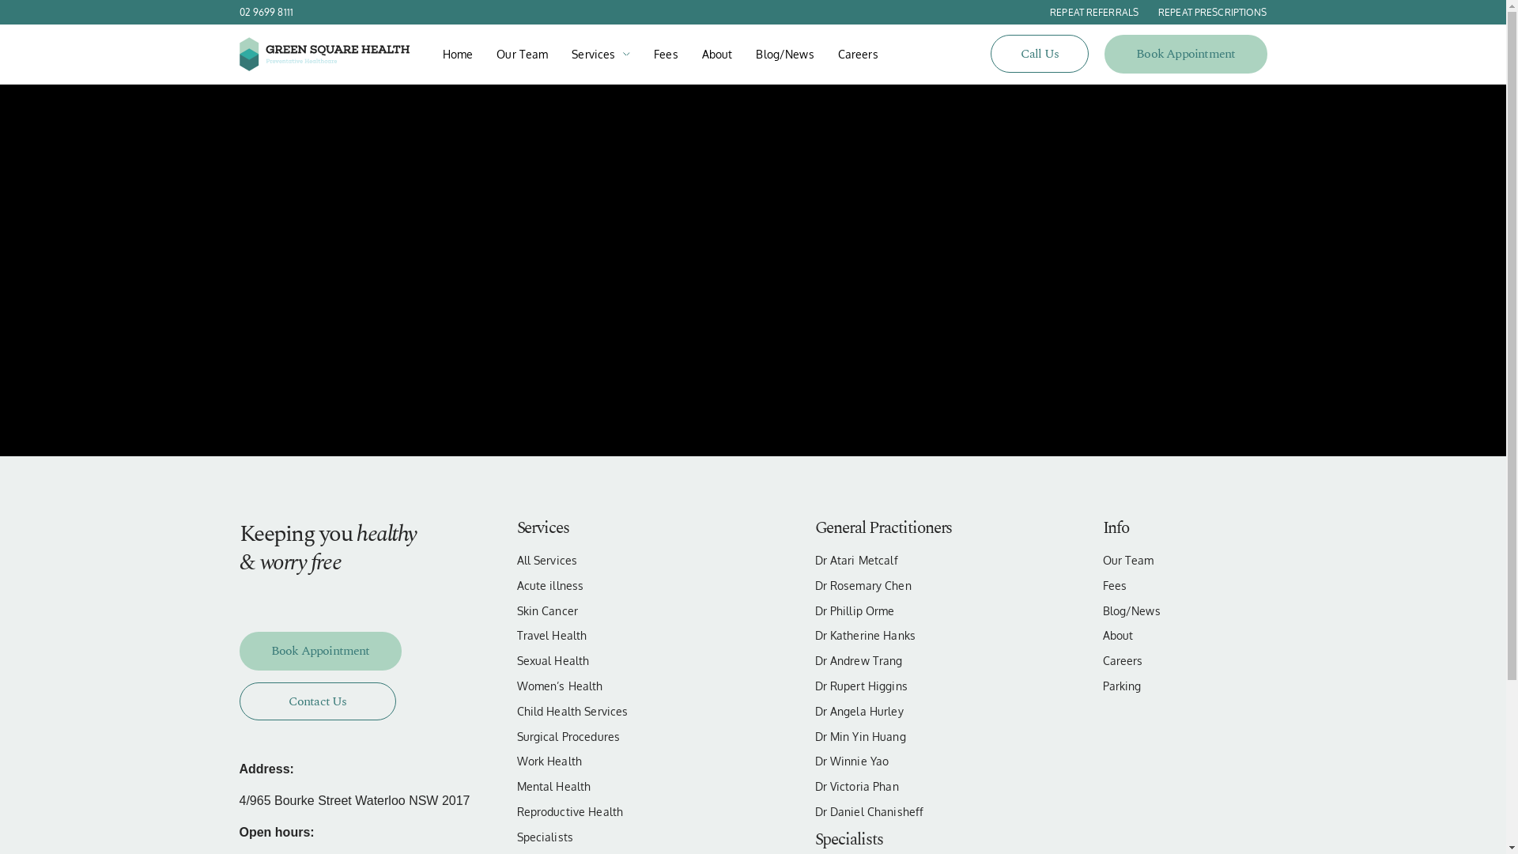  Describe the element at coordinates (317, 701) in the screenshot. I see `Contact Us` at that location.